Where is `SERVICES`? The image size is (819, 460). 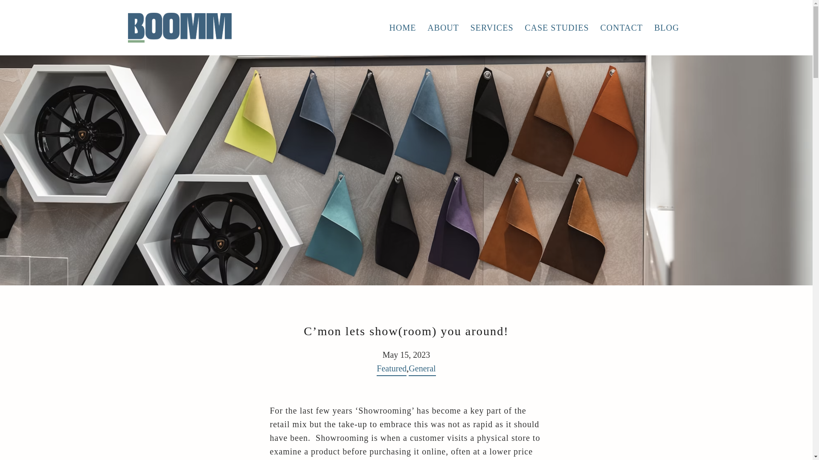 SERVICES is located at coordinates (491, 27).